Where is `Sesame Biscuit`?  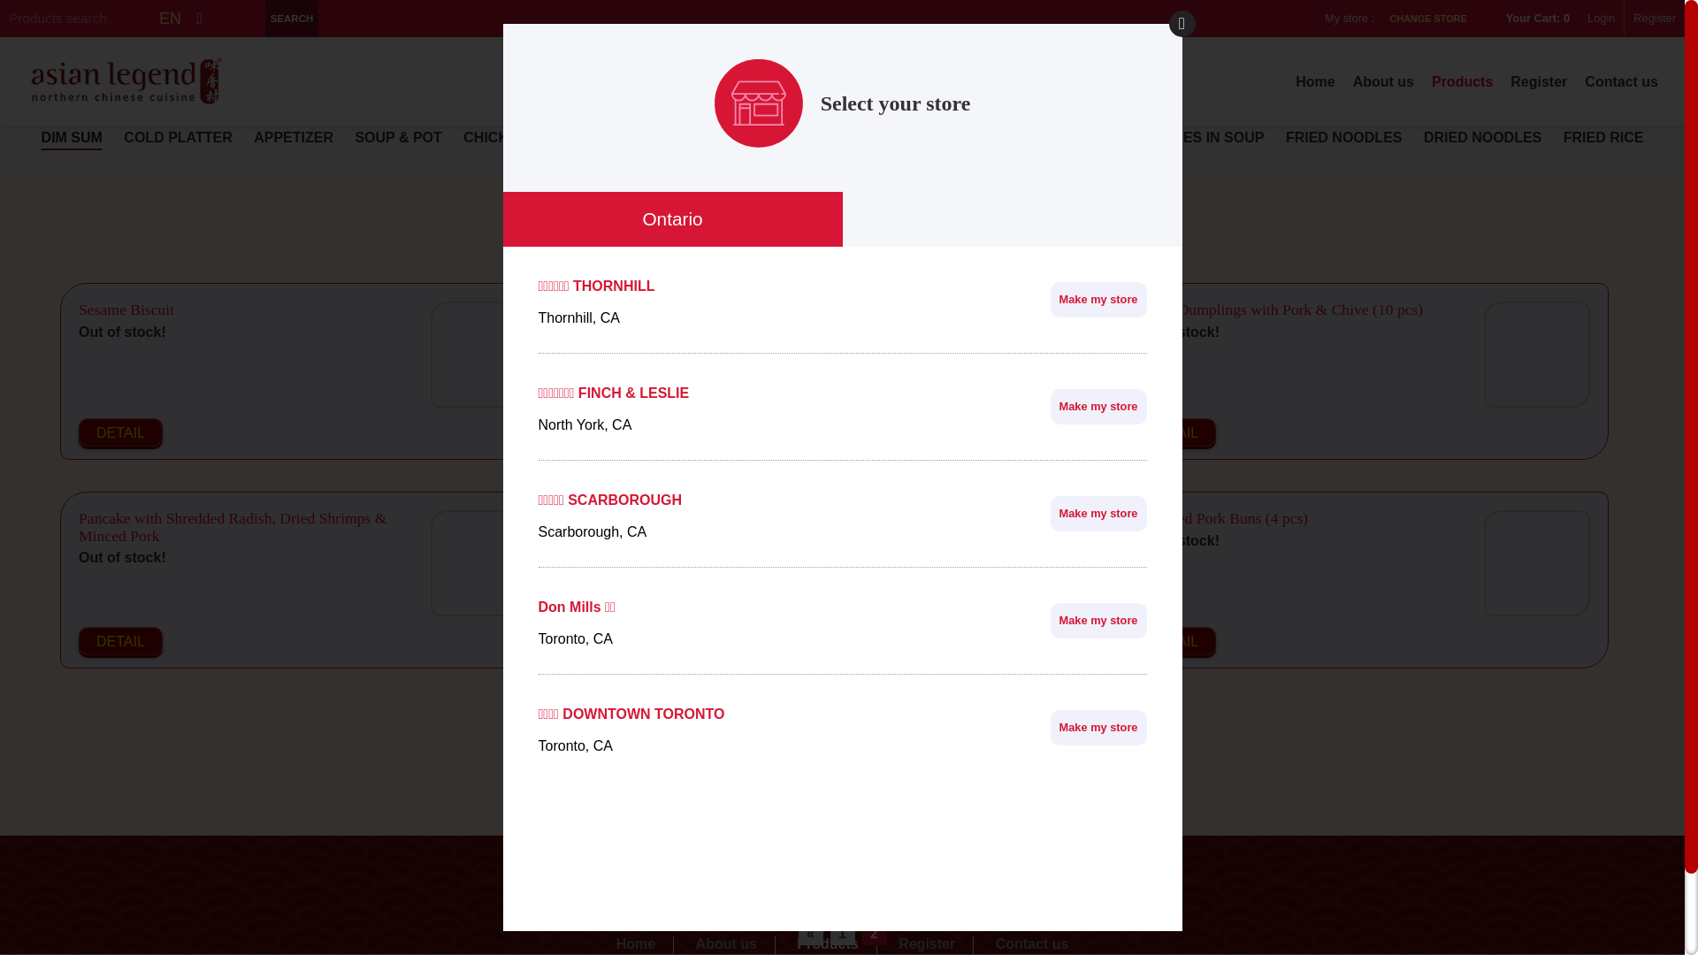
Sesame Biscuit is located at coordinates (126, 309).